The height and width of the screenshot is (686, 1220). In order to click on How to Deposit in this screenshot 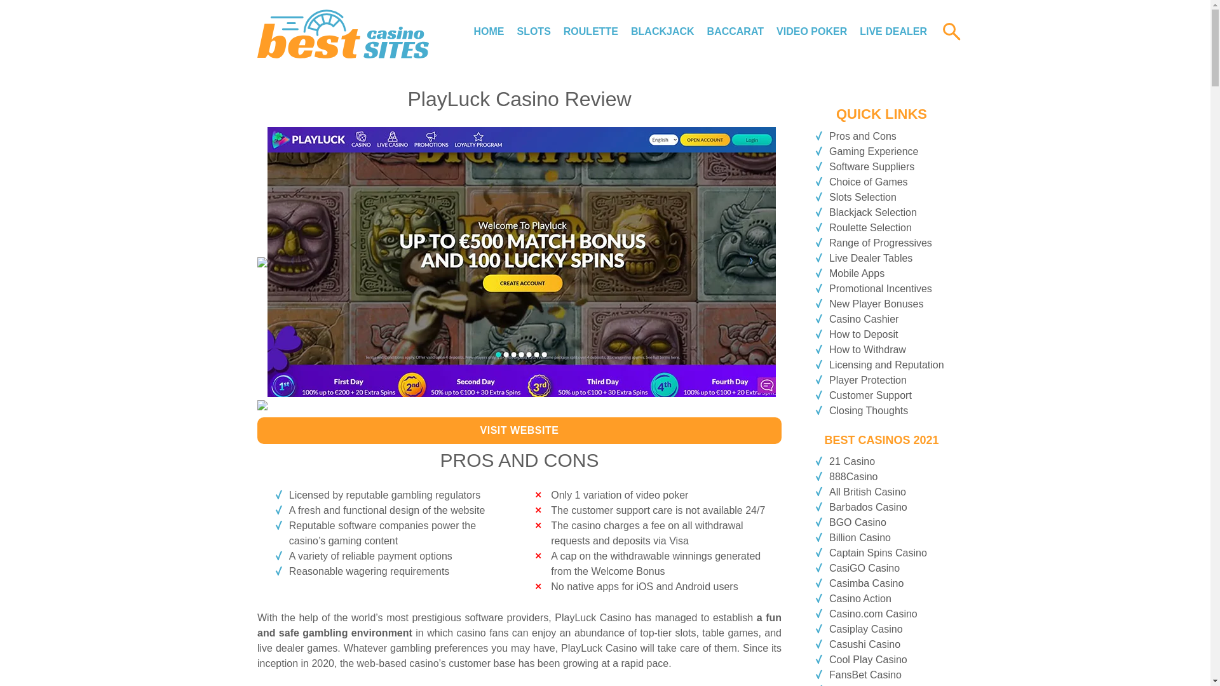, I will do `click(864, 334)`.